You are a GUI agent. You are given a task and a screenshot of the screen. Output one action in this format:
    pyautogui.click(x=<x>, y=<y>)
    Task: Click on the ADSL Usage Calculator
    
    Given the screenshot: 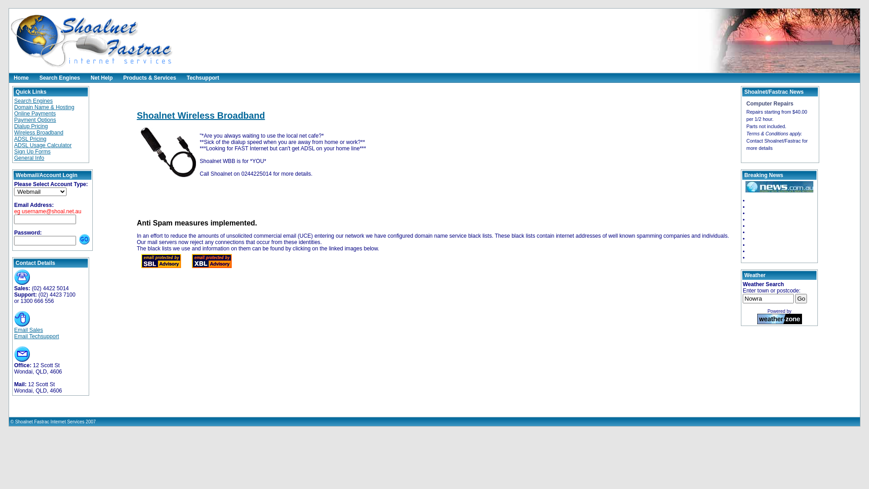 What is the action you would take?
    pyautogui.click(x=43, y=145)
    